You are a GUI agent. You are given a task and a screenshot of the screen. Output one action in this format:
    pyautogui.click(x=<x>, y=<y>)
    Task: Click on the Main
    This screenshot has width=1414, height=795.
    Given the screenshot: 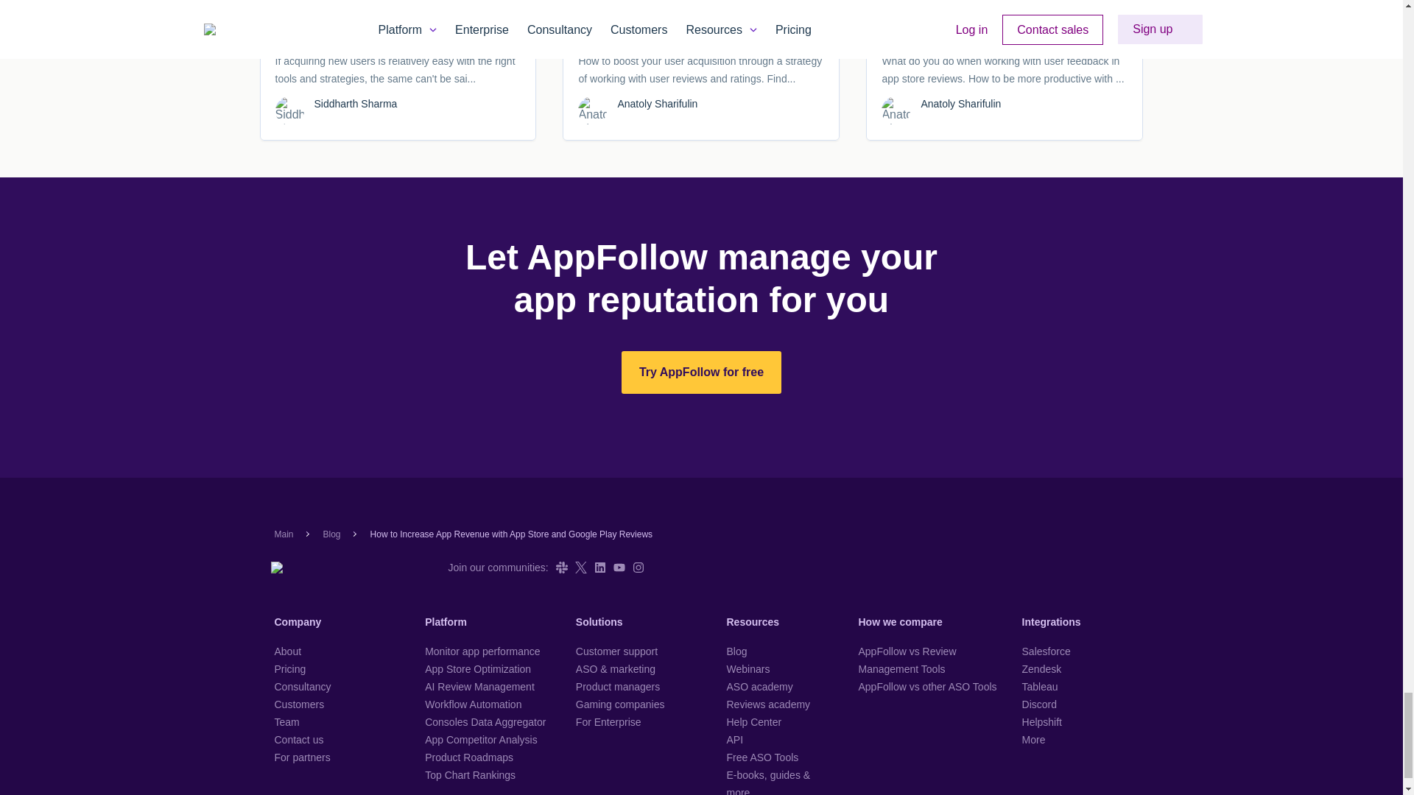 What is the action you would take?
    pyautogui.click(x=283, y=534)
    